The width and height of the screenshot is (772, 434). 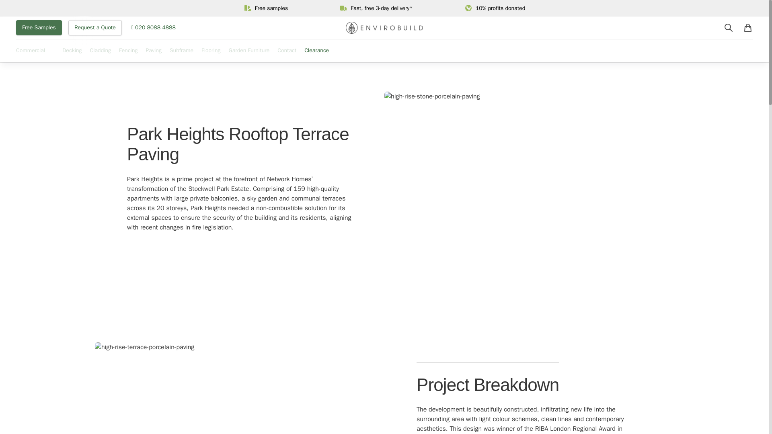 What do you see at coordinates (211, 51) in the screenshot?
I see `Flooring` at bounding box center [211, 51].